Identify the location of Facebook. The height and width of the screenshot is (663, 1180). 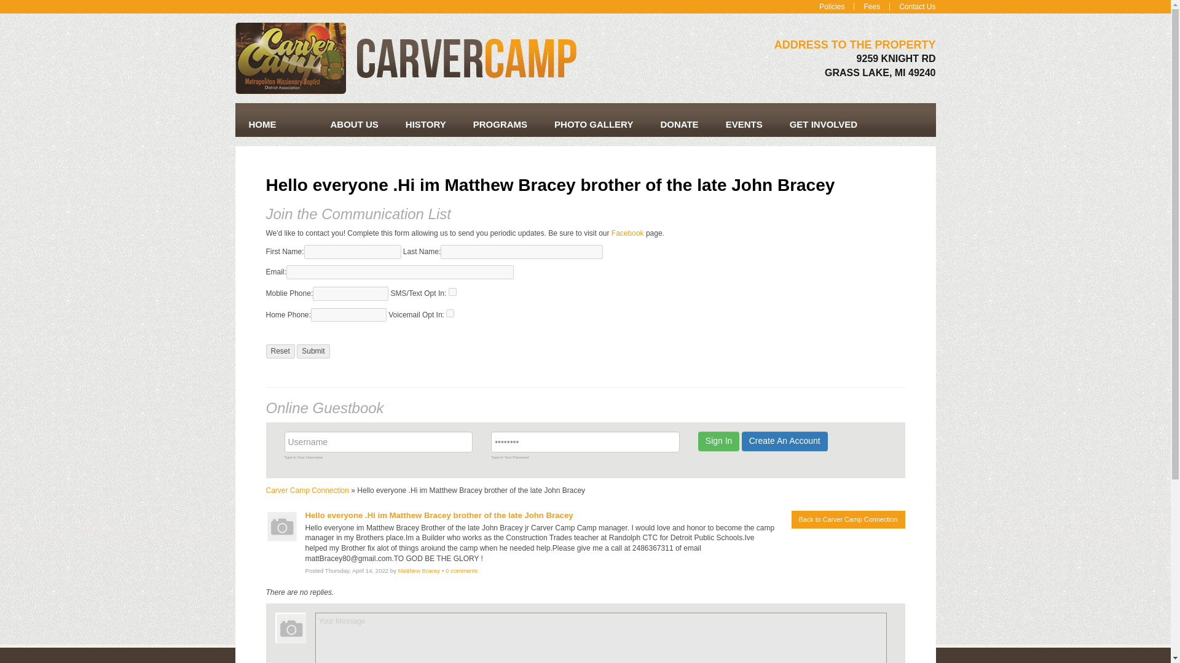
(627, 233).